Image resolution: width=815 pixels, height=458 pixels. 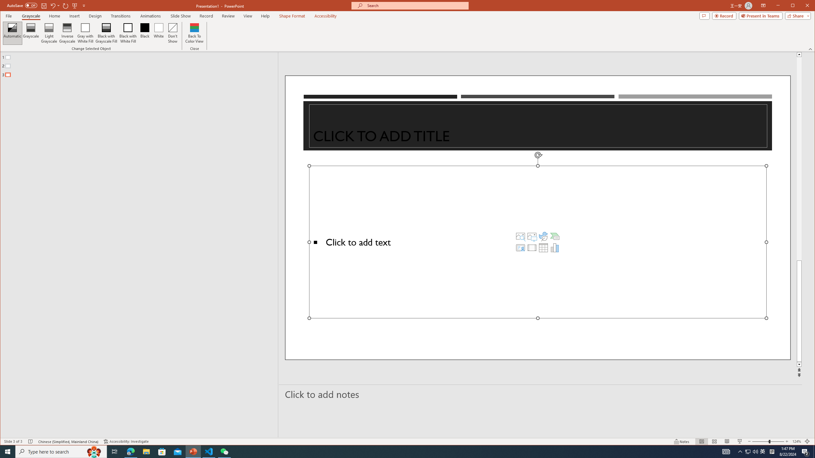 What do you see at coordinates (106, 33) in the screenshot?
I see `Black with Grayscale Fill` at bounding box center [106, 33].